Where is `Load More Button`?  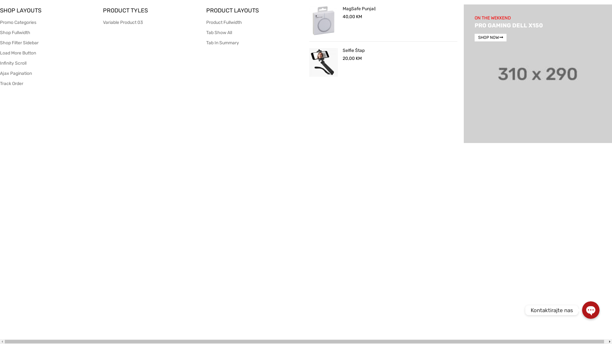
Load More Button is located at coordinates (18, 53).